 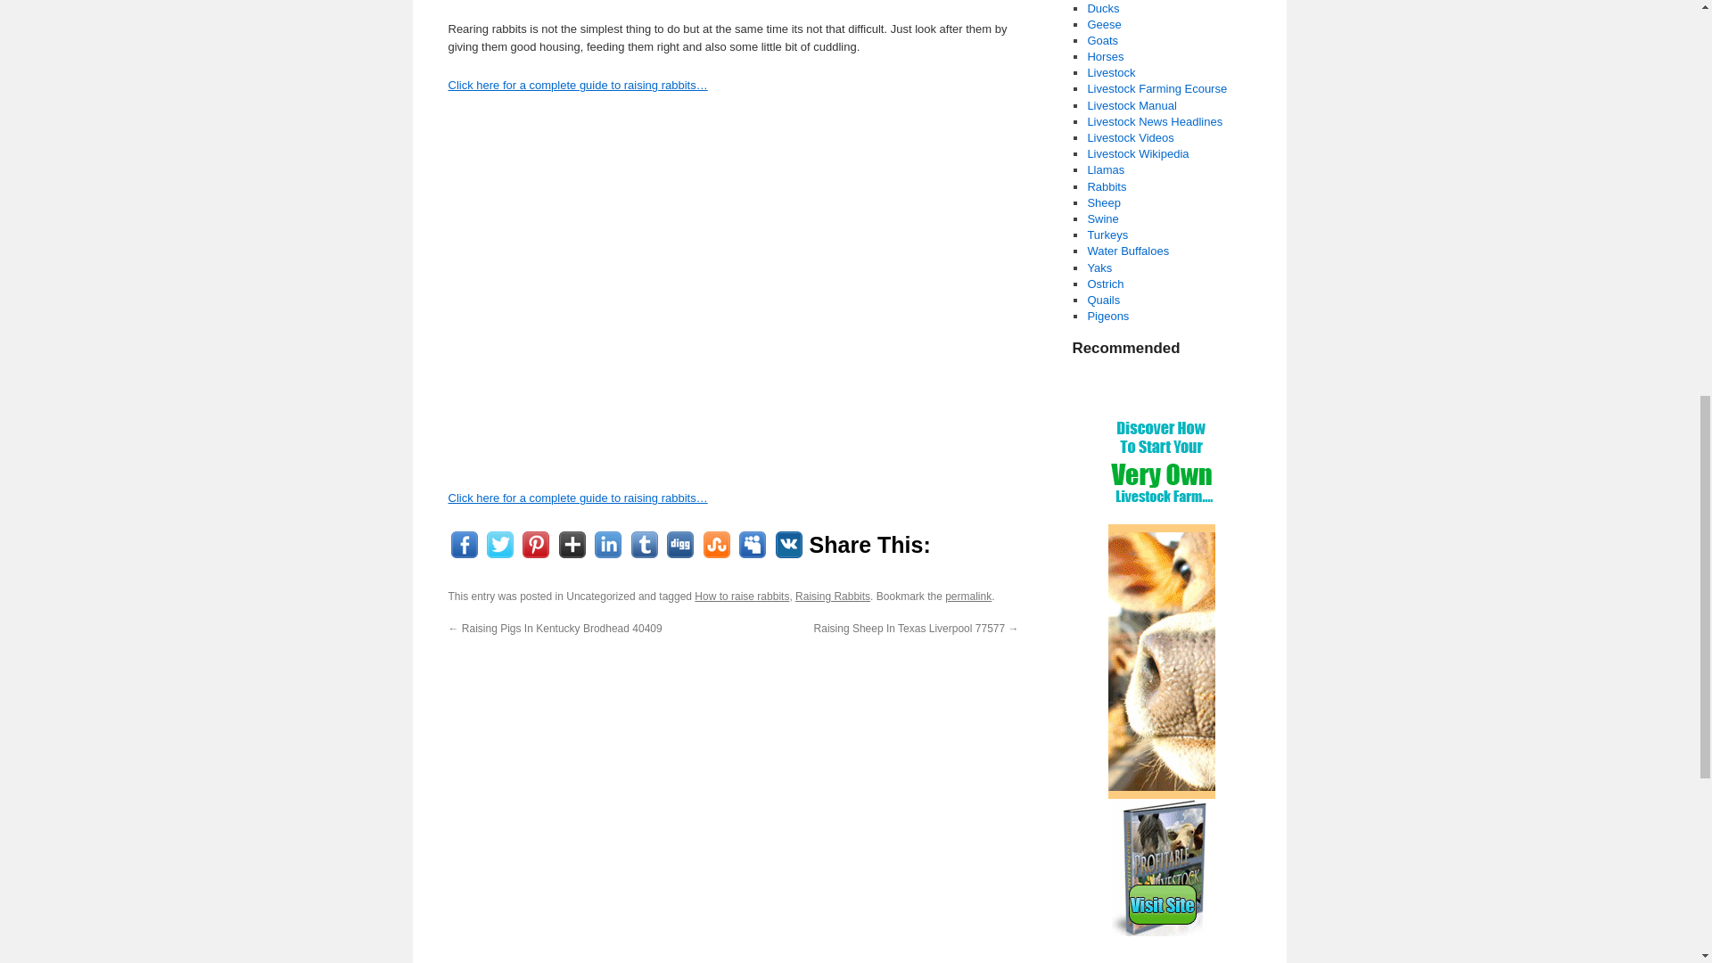 I want to click on How to raise rabbits, so click(x=742, y=597).